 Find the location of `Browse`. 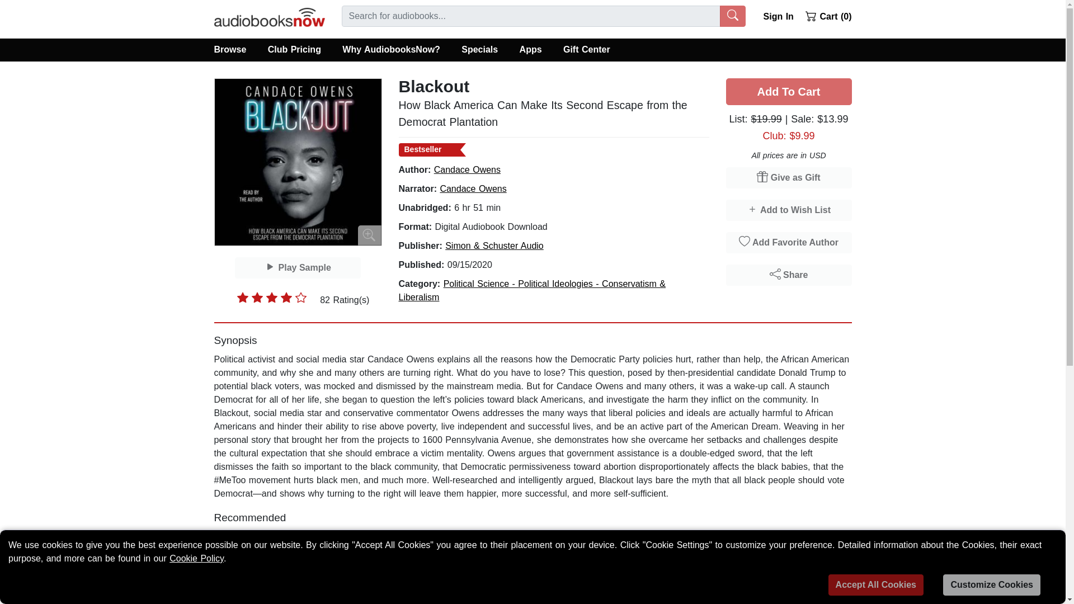

Browse is located at coordinates (235, 49).